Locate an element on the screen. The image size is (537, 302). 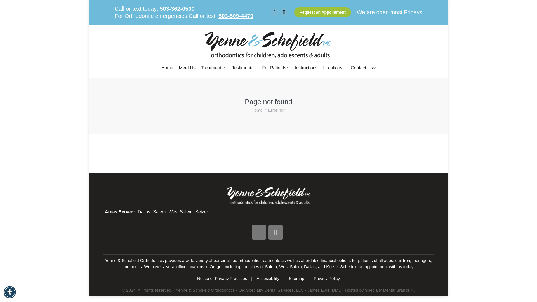
Facebook page opens in new window is located at coordinates (275, 12).